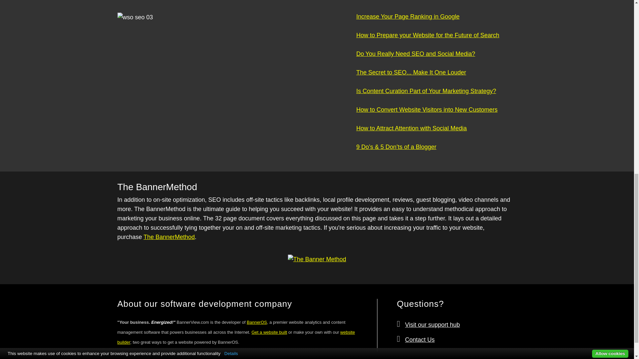 The width and height of the screenshot is (639, 359). What do you see at coordinates (169, 237) in the screenshot?
I see `The BannerMethod` at bounding box center [169, 237].